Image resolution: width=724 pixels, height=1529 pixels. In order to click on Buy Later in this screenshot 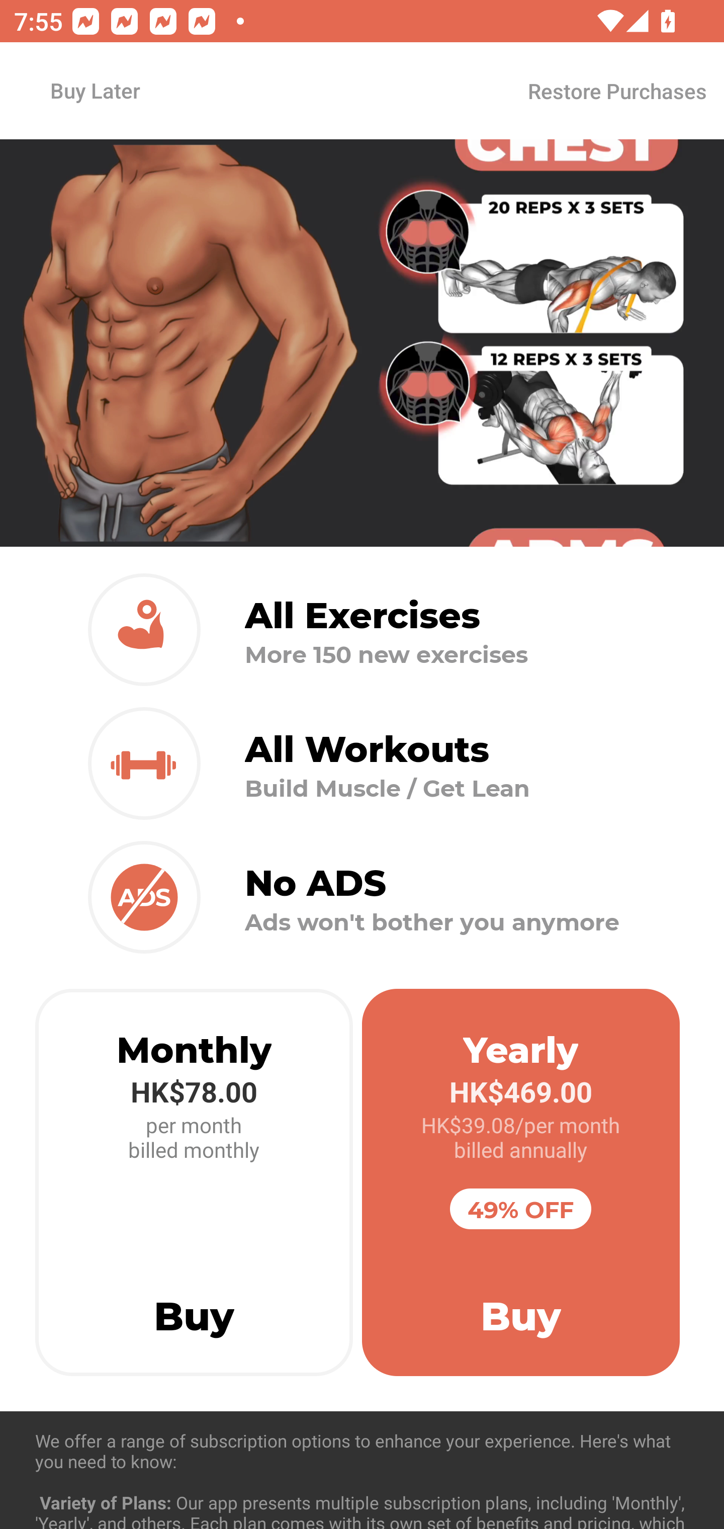, I will do `click(95, 90)`.